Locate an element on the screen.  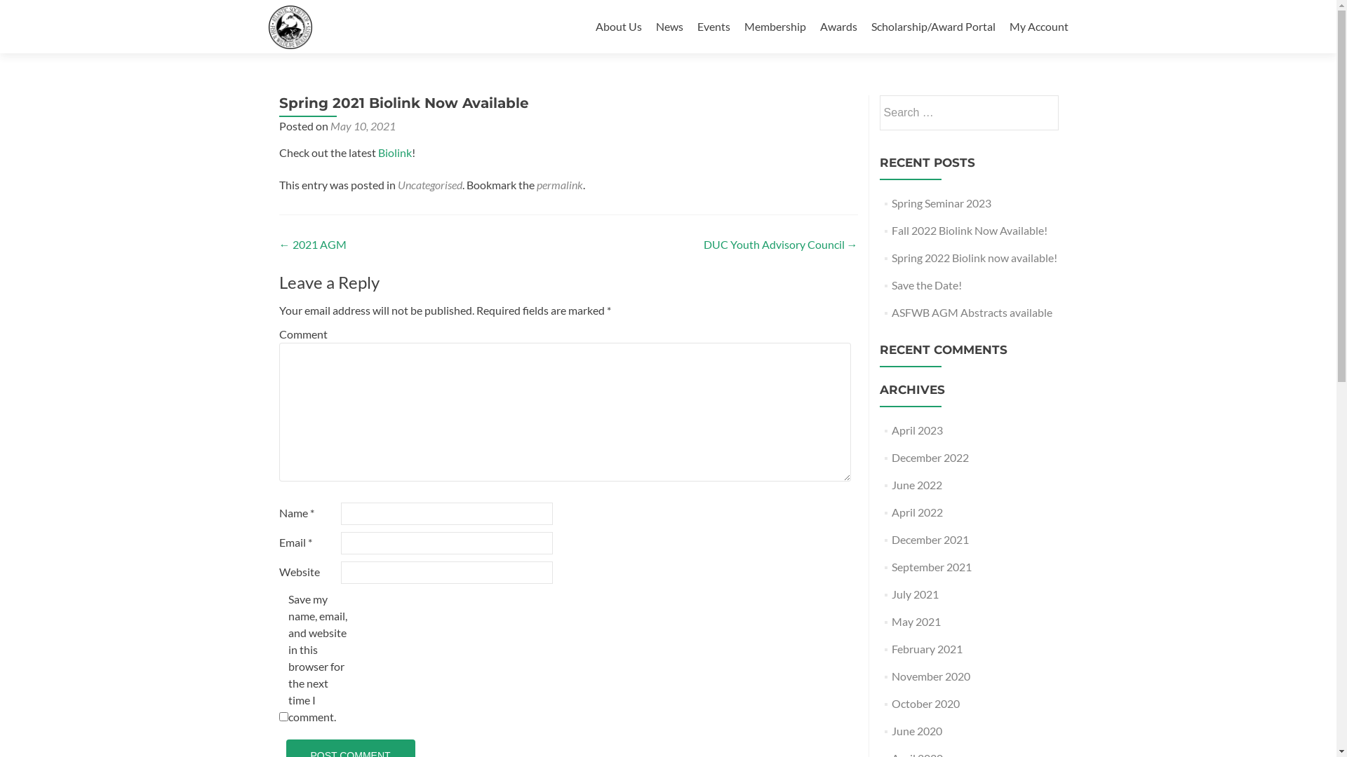
April 2023 is located at coordinates (918, 430).